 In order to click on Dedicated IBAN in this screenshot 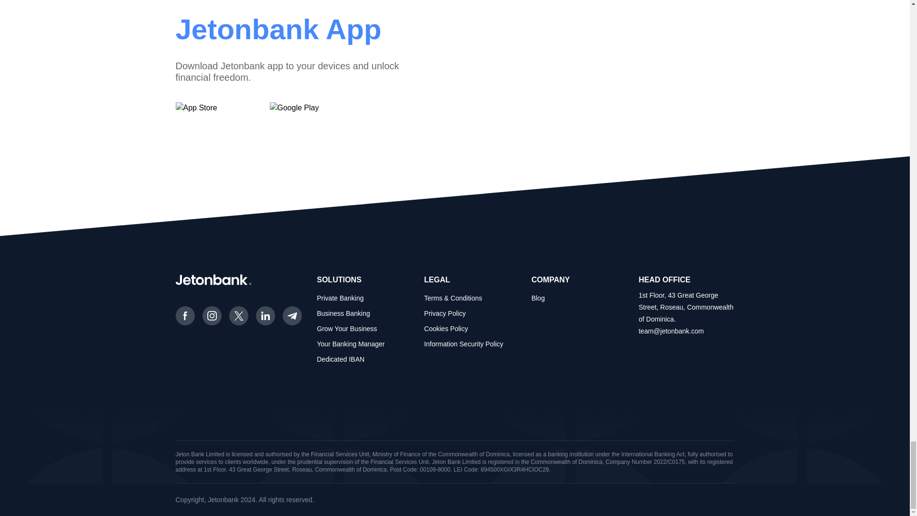, I will do `click(341, 359)`.